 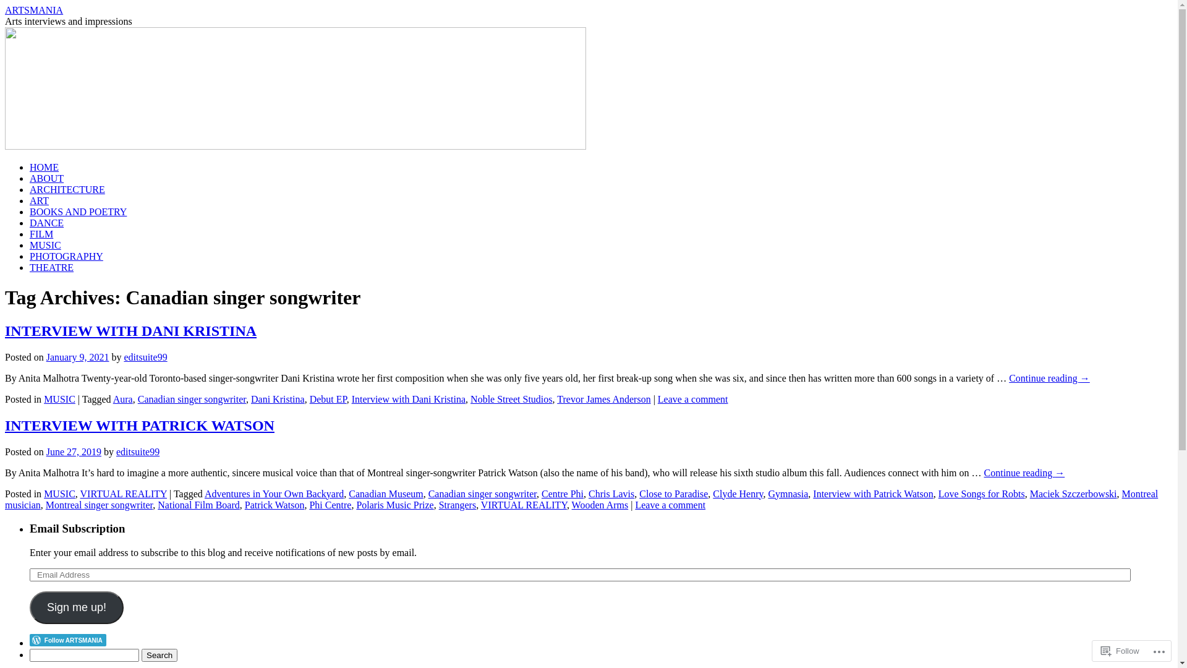 I want to click on Canadian singer songwriter, so click(x=482, y=494).